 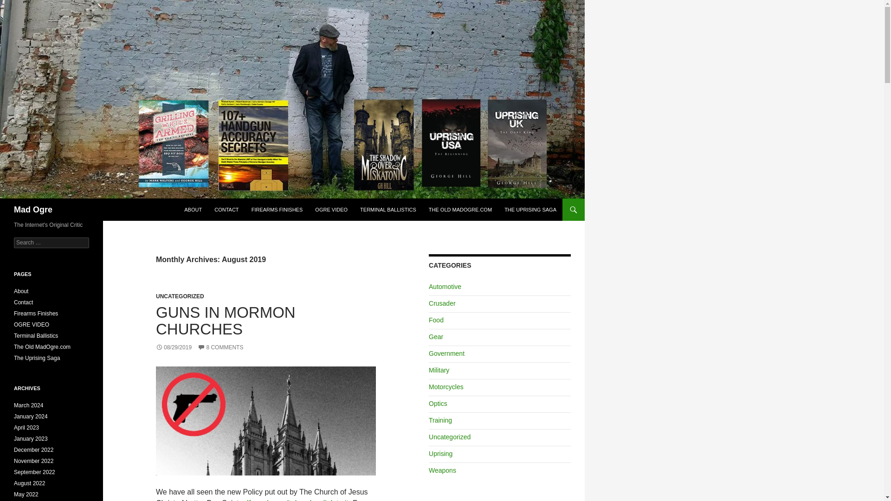 I want to click on THE OLD MADOGRE.COM, so click(x=460, y=210).